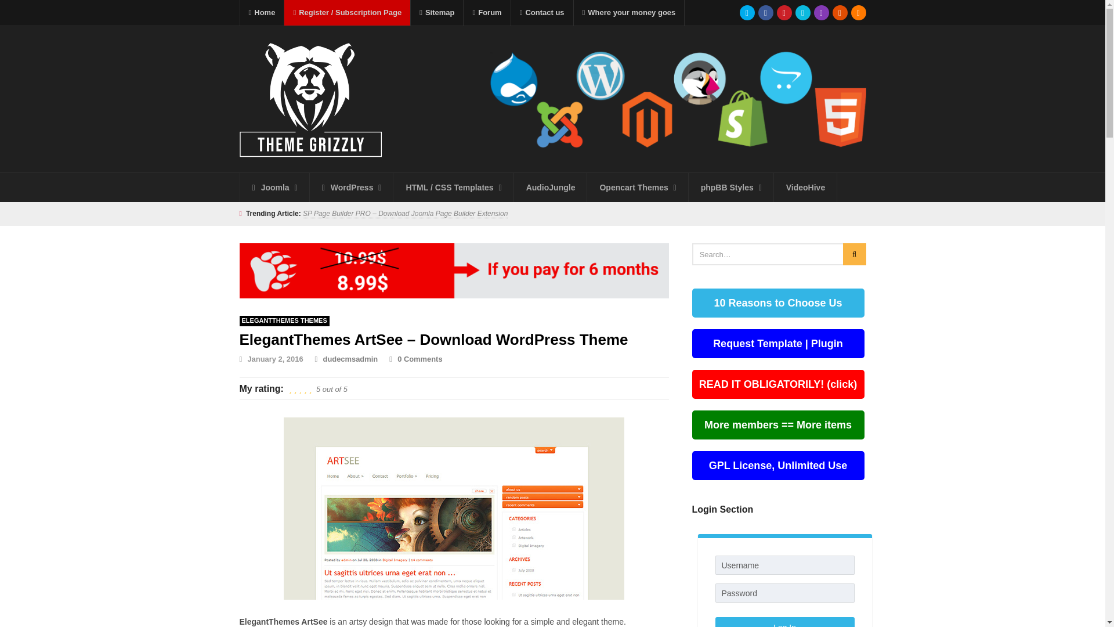  I want to click on Pinterest, so click(783, 12).